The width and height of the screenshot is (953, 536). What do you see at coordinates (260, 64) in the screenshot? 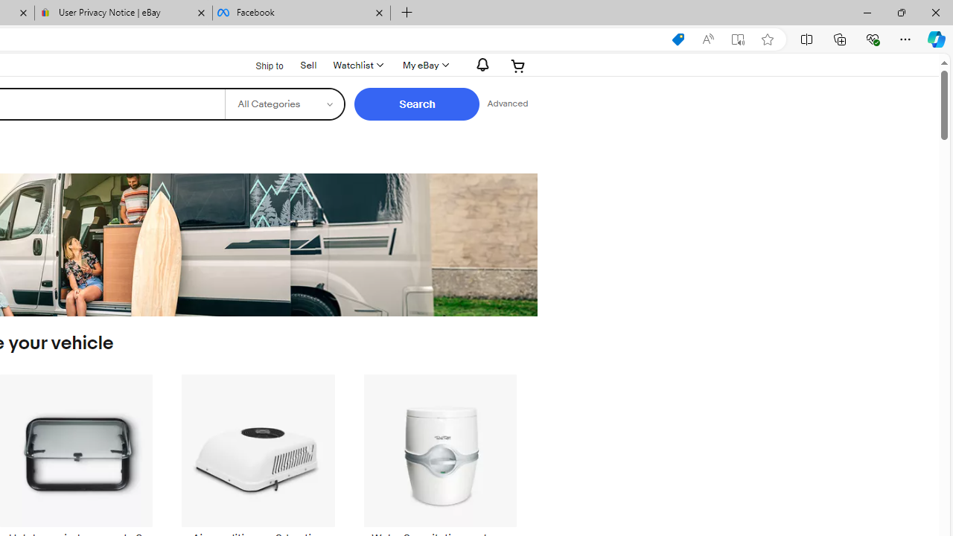
I see `Ship to` at bounding box center [260, 64].